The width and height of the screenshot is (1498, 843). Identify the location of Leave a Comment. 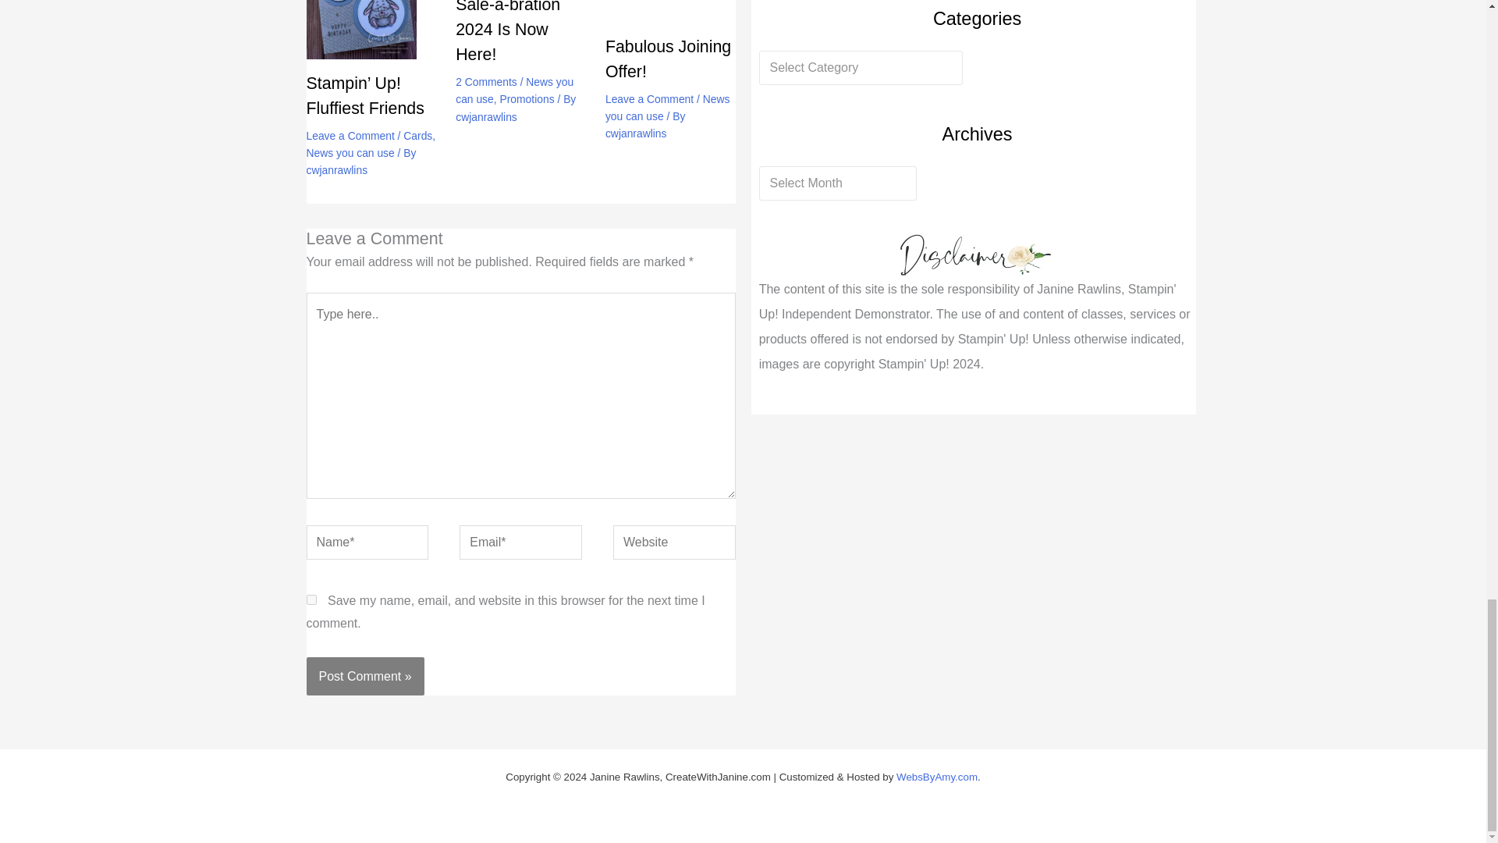
(350, 136).